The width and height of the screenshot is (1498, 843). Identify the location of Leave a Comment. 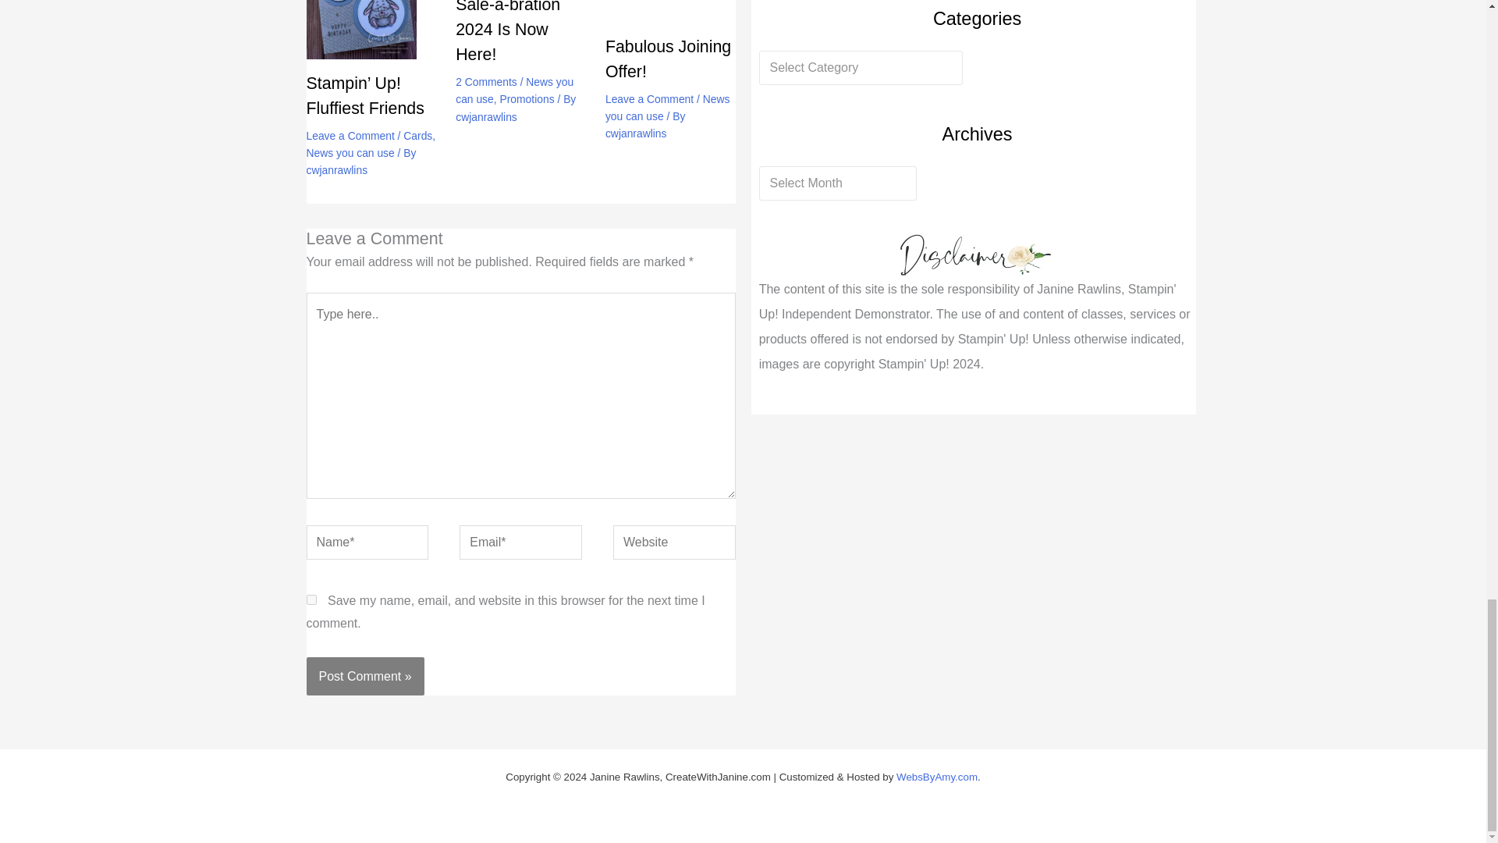
(350, 136).